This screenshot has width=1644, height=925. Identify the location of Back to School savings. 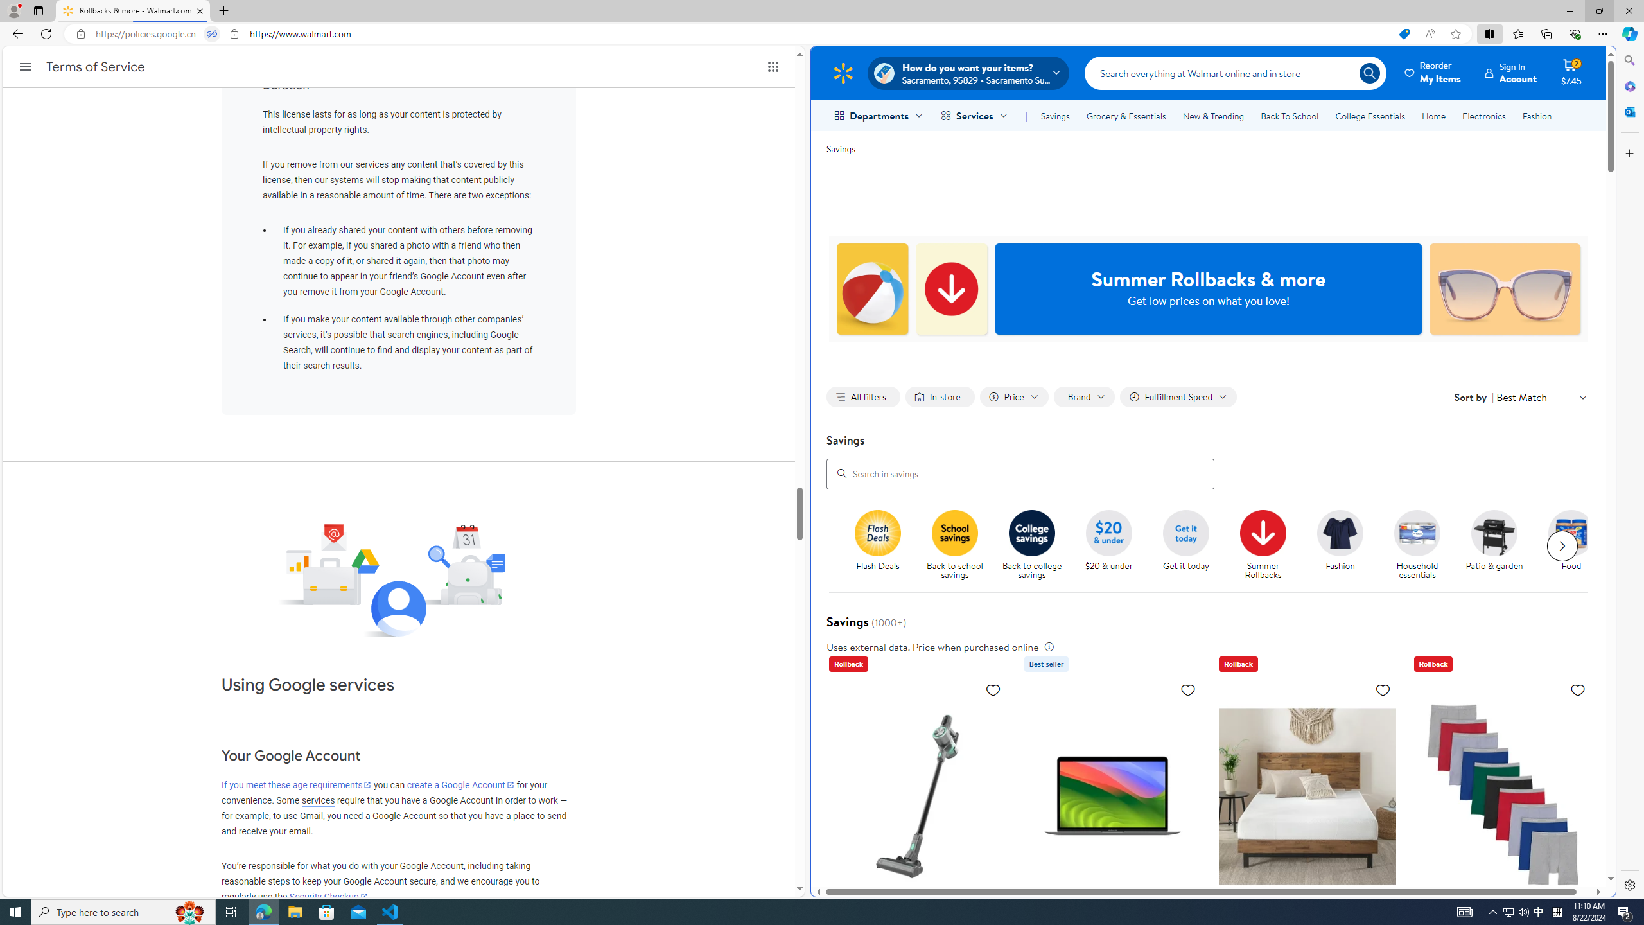
(955, 533).